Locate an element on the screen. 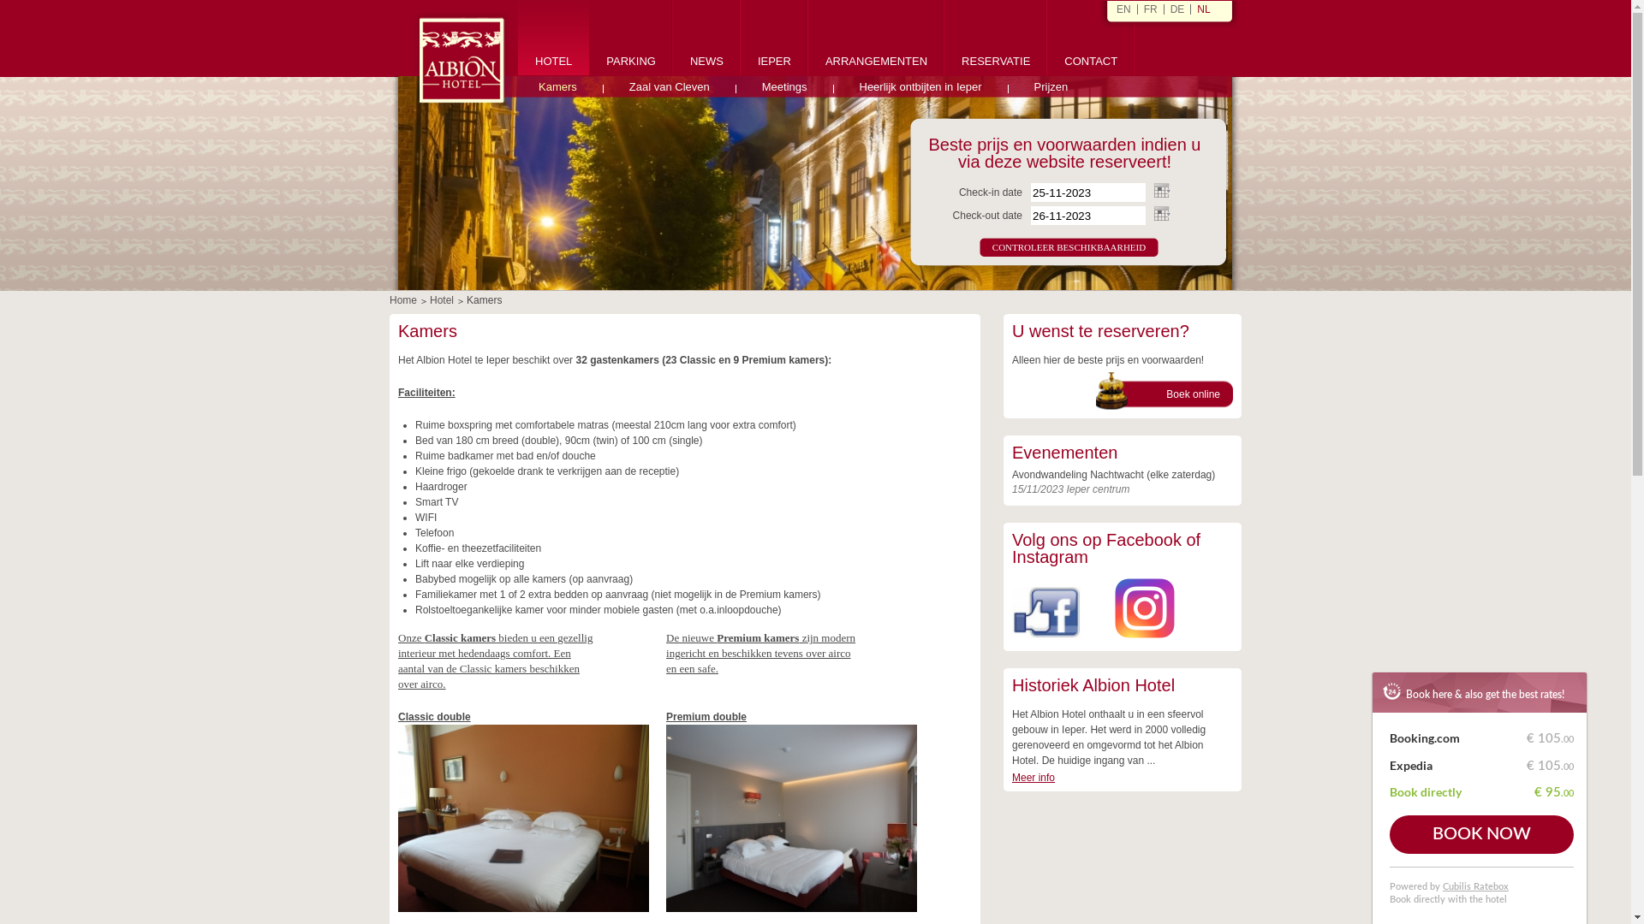  Home is located at coordinates (403, 300).